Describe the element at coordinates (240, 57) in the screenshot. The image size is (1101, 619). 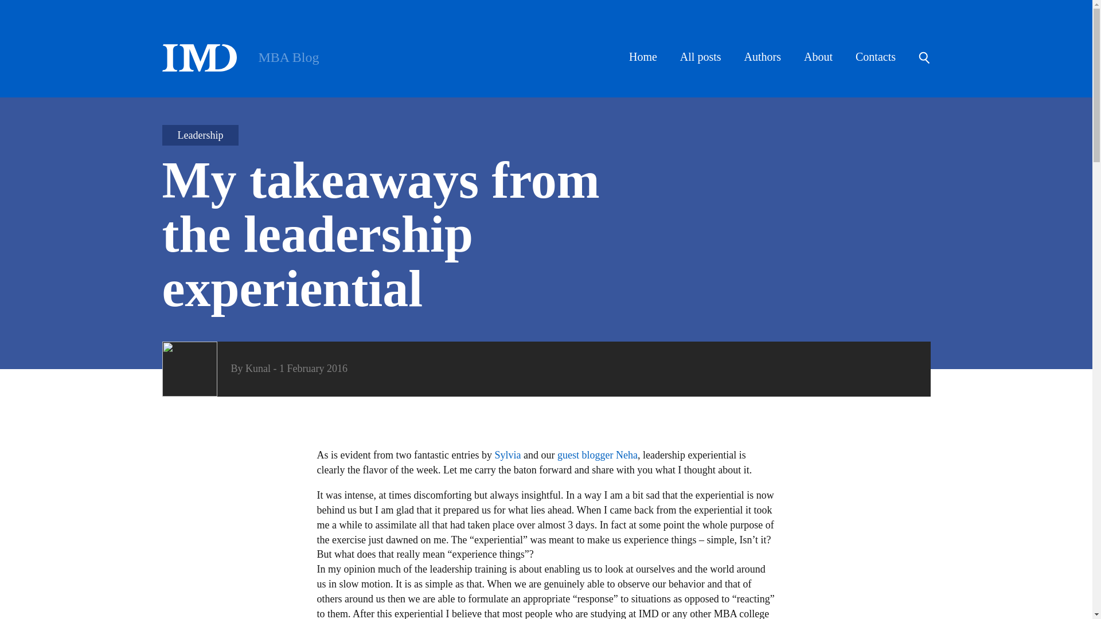
I see `MBA Blog` at that location.